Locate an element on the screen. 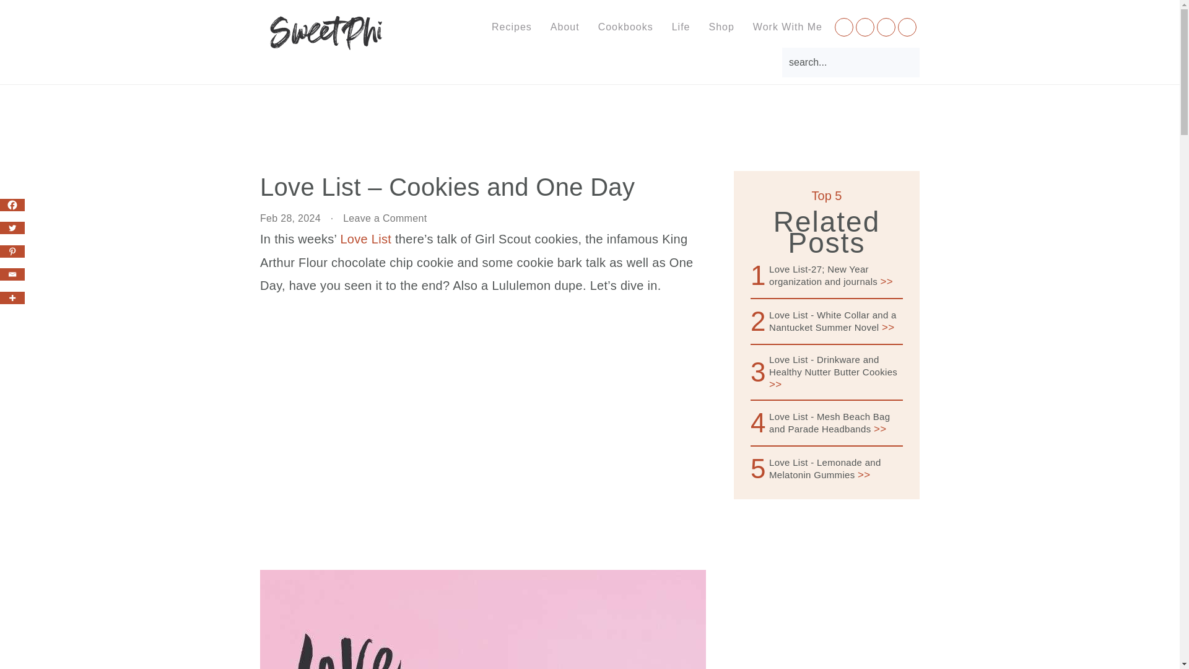  Love List is located at coordinates (365, 239).